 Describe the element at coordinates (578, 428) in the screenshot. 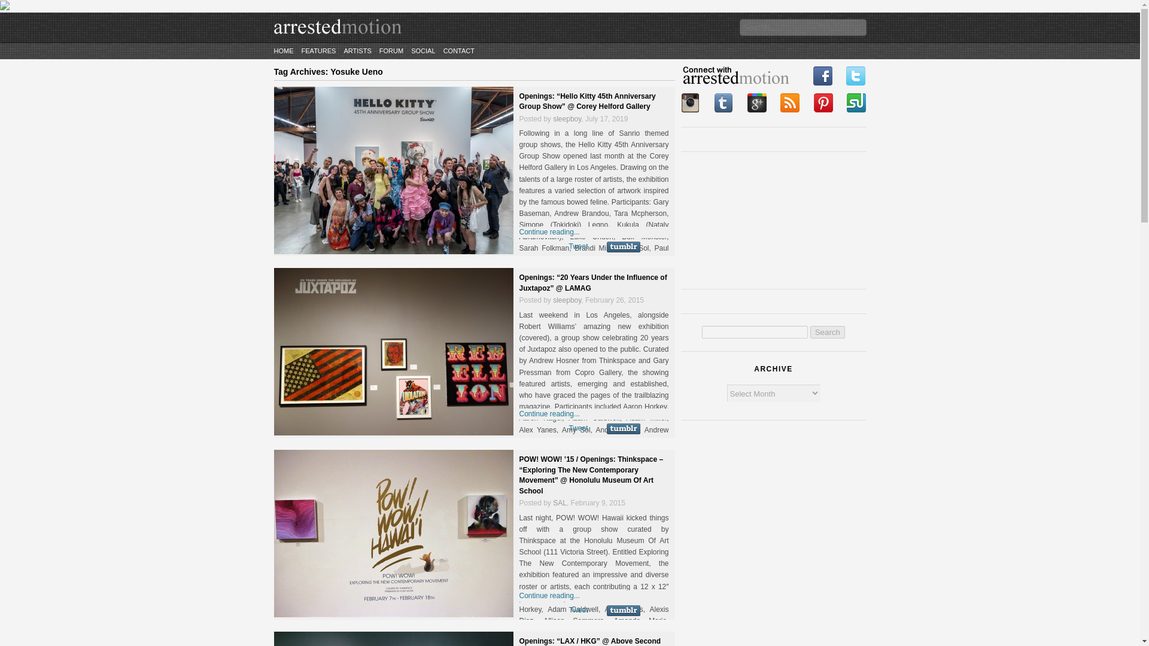

I see `Tweet` at that location.